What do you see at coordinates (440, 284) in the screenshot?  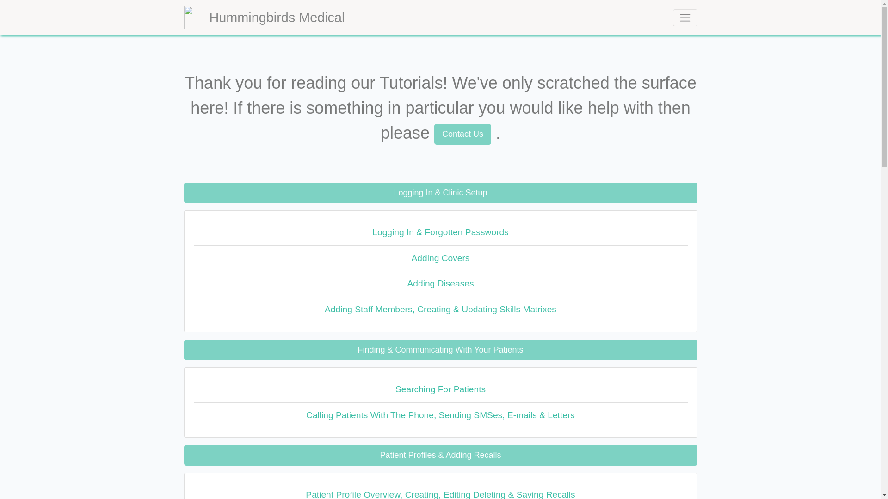 I see `Adding Diseases` at bounding box center [440, 284].